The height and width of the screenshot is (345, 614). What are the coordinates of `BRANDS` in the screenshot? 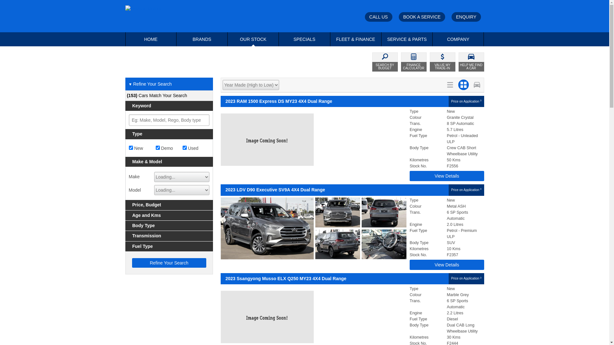 It's located at (202, 39).